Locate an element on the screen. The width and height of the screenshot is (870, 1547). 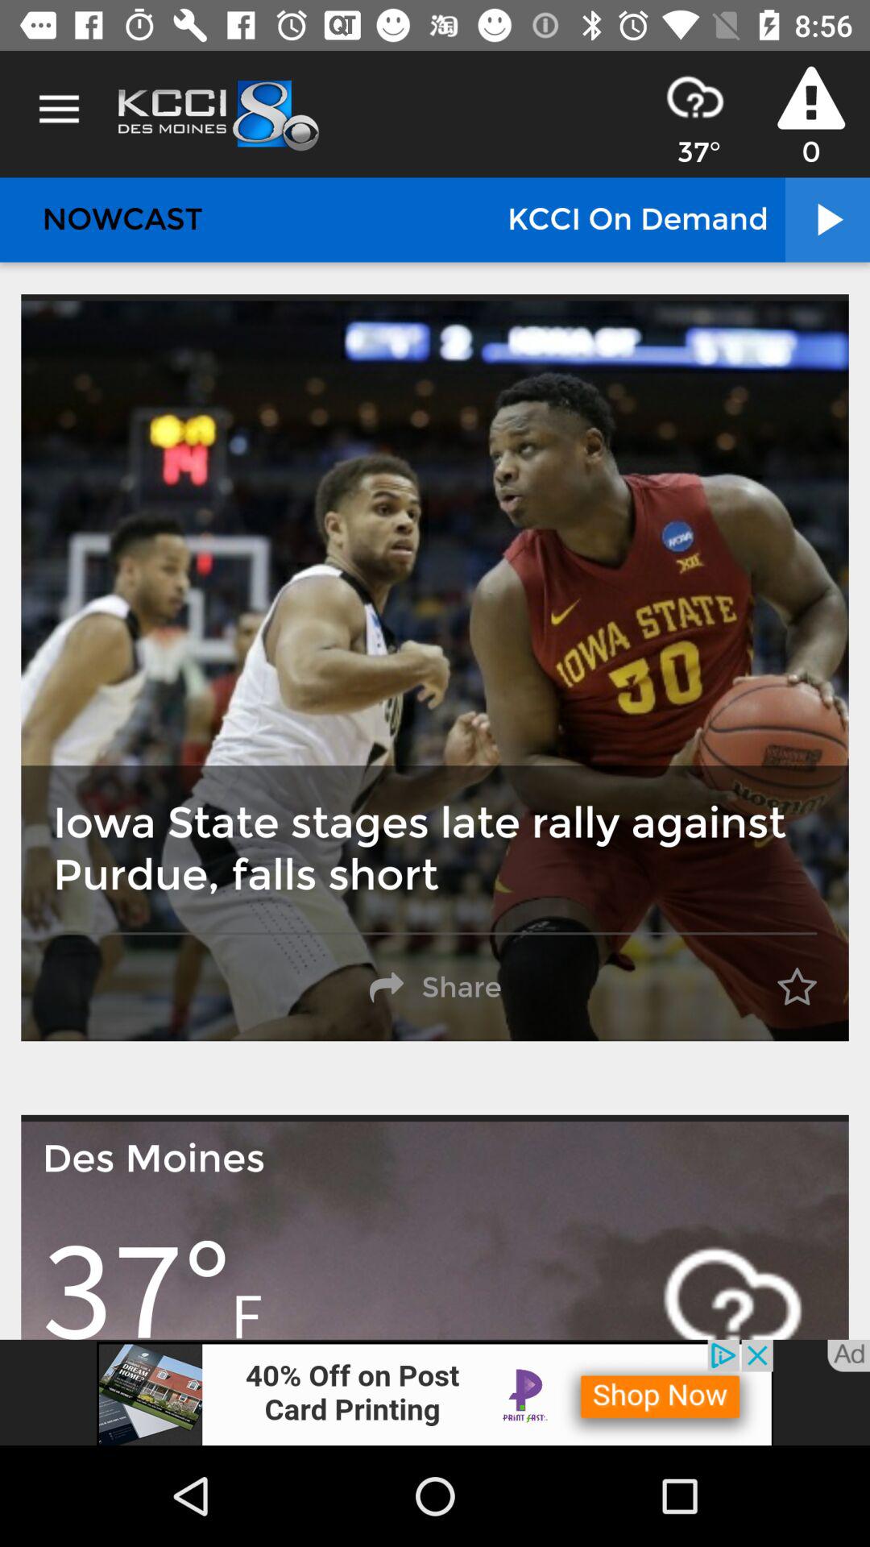
view advertisement is located at coordinates (435, 1392).